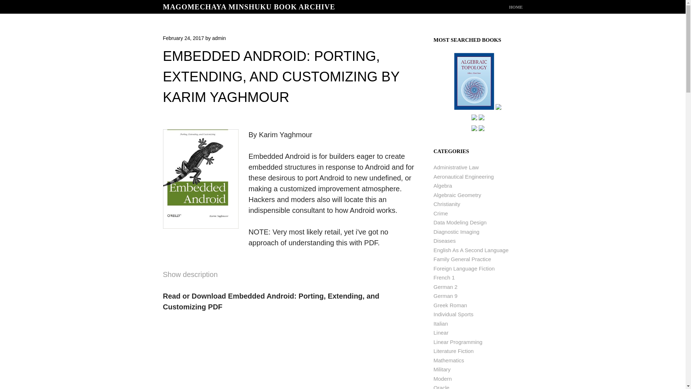 The width and height of the screenshot is (691, 389). I want to click on Diseases, so click(444, 241).